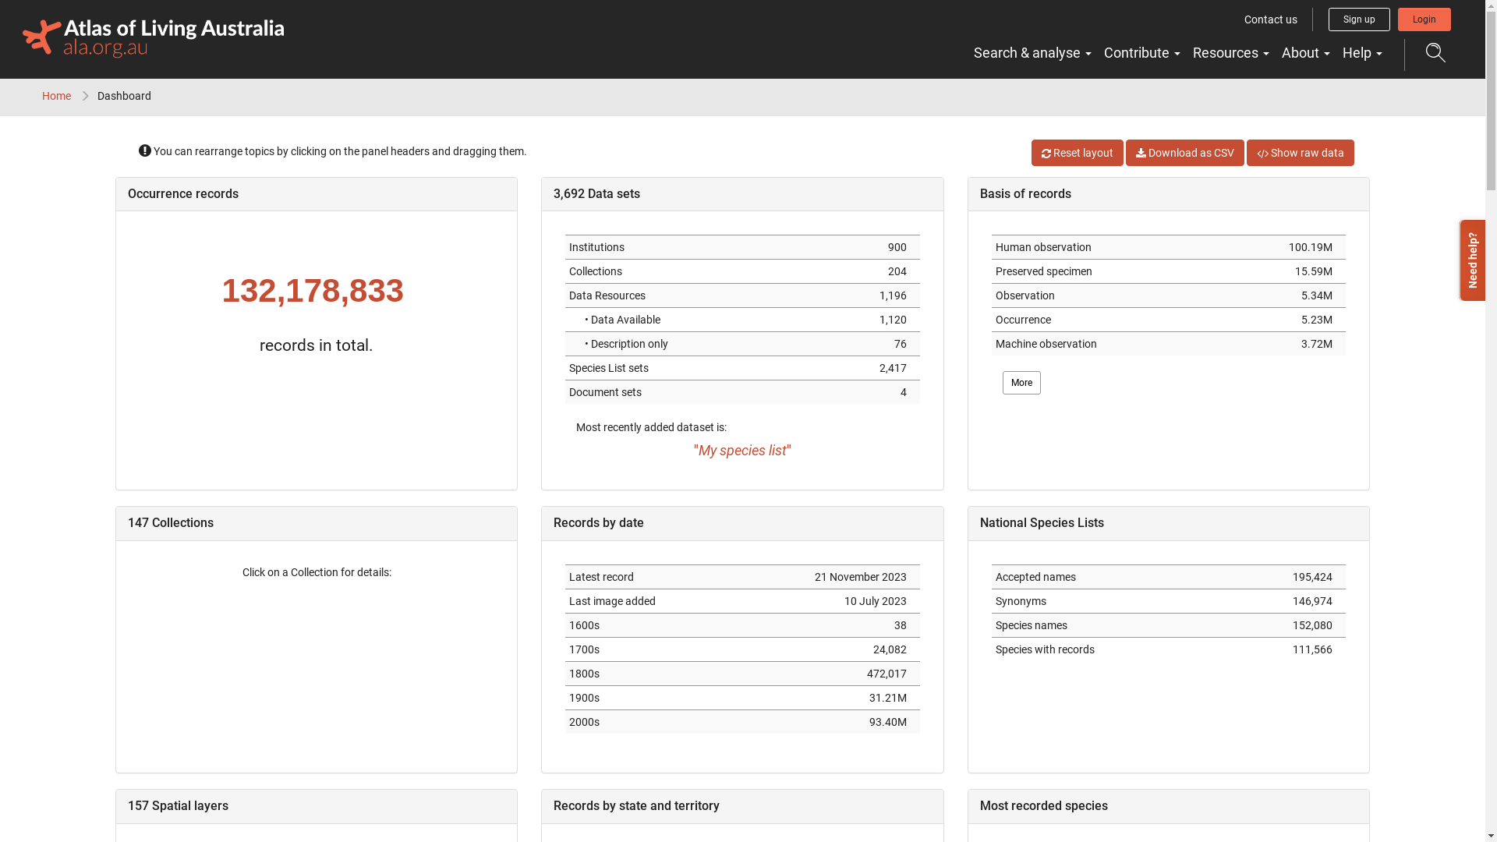 This screenshot has width=1497, height=842. I want to click on "My species list", so click(742, 451).